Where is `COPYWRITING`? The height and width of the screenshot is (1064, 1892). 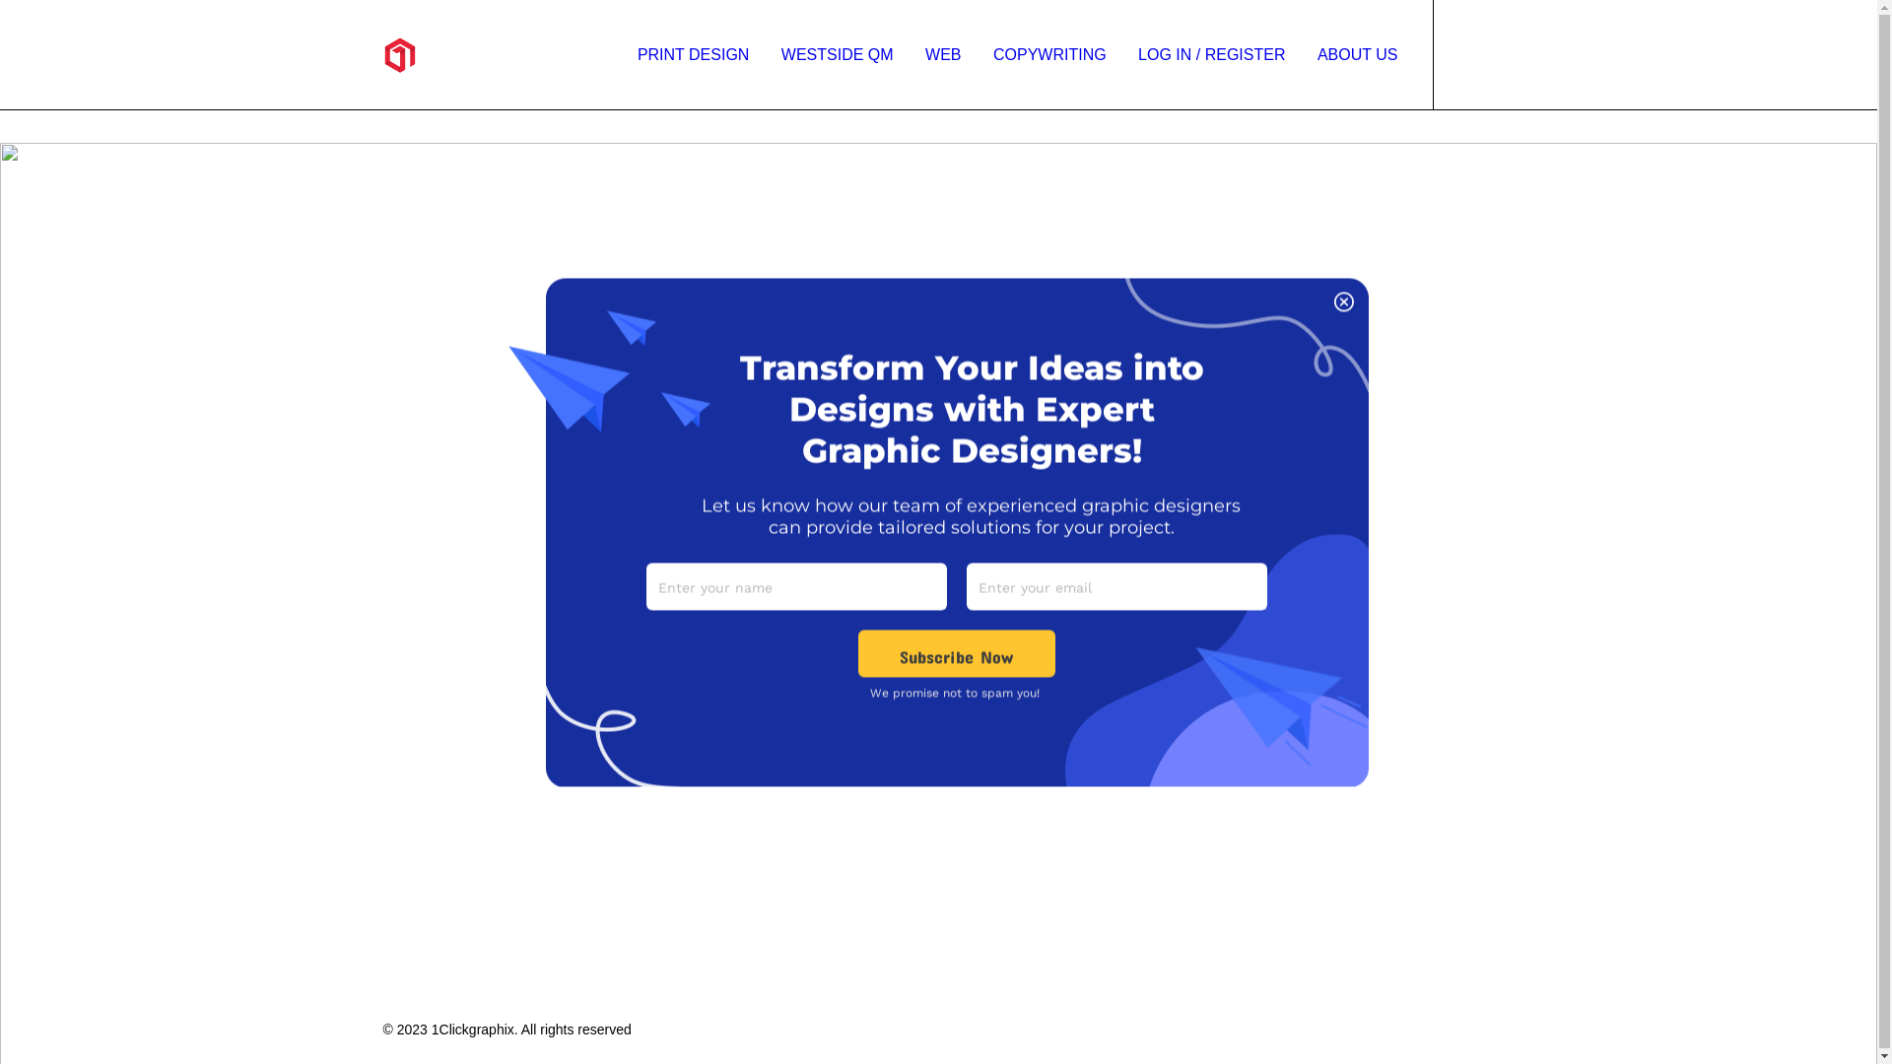
COPYWRITING is located at coordinates (1050, 55).